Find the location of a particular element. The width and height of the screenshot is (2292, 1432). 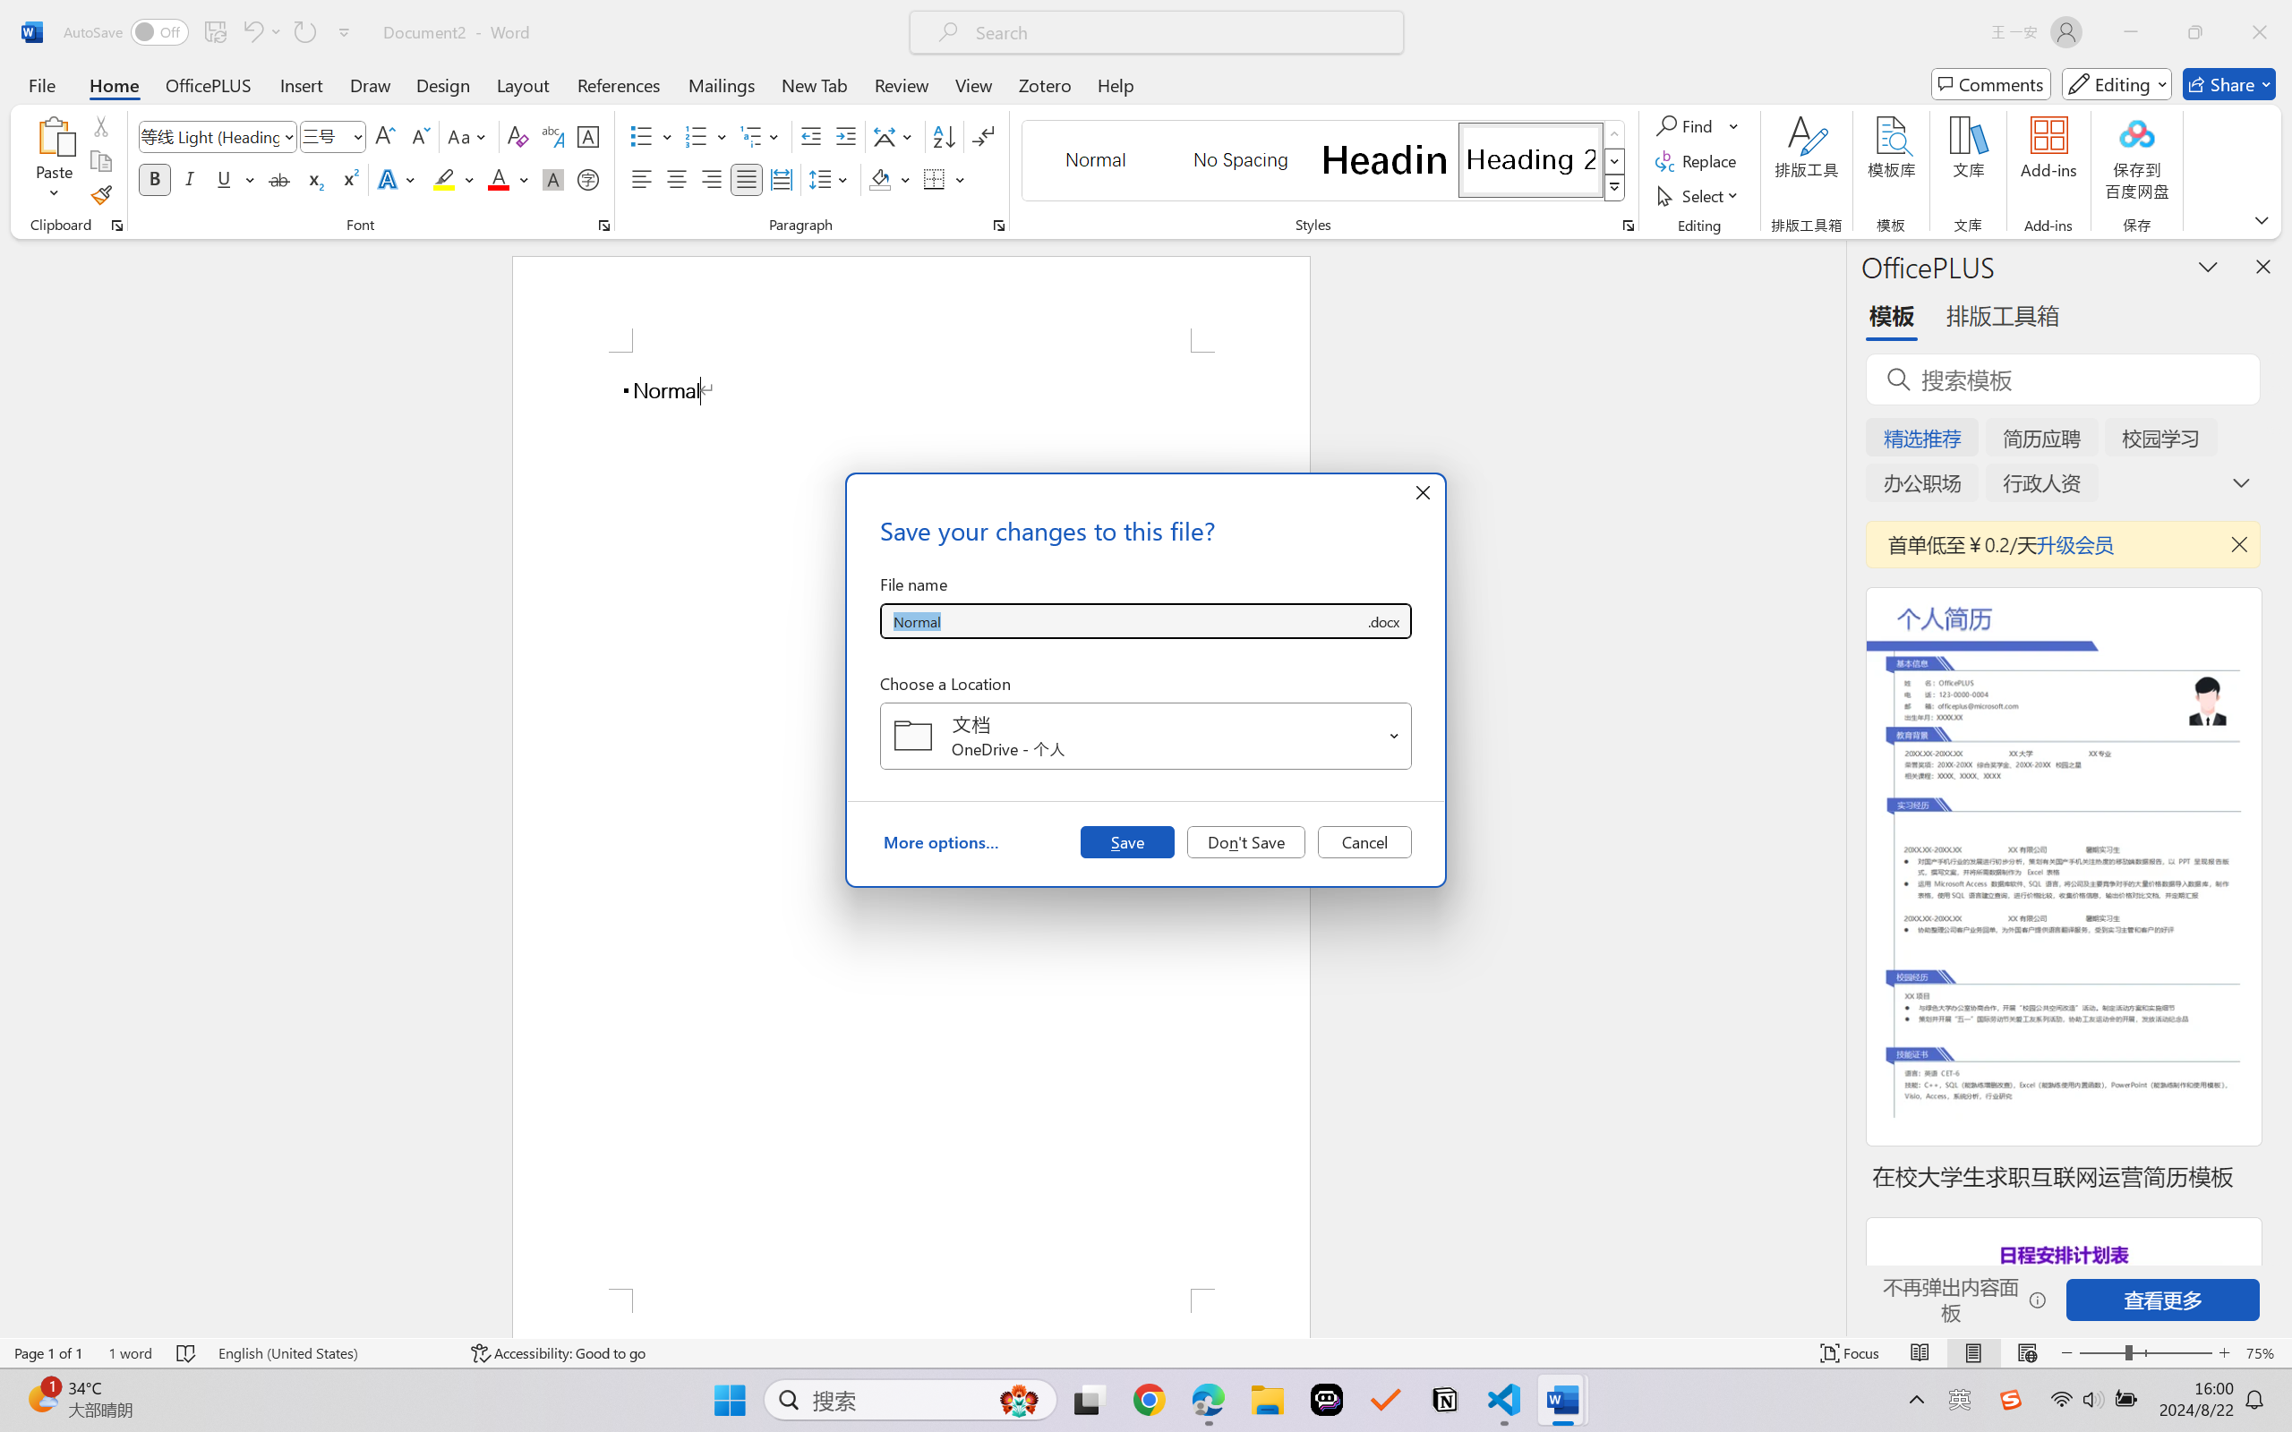

Bullets is located at coordinates (641, 136).